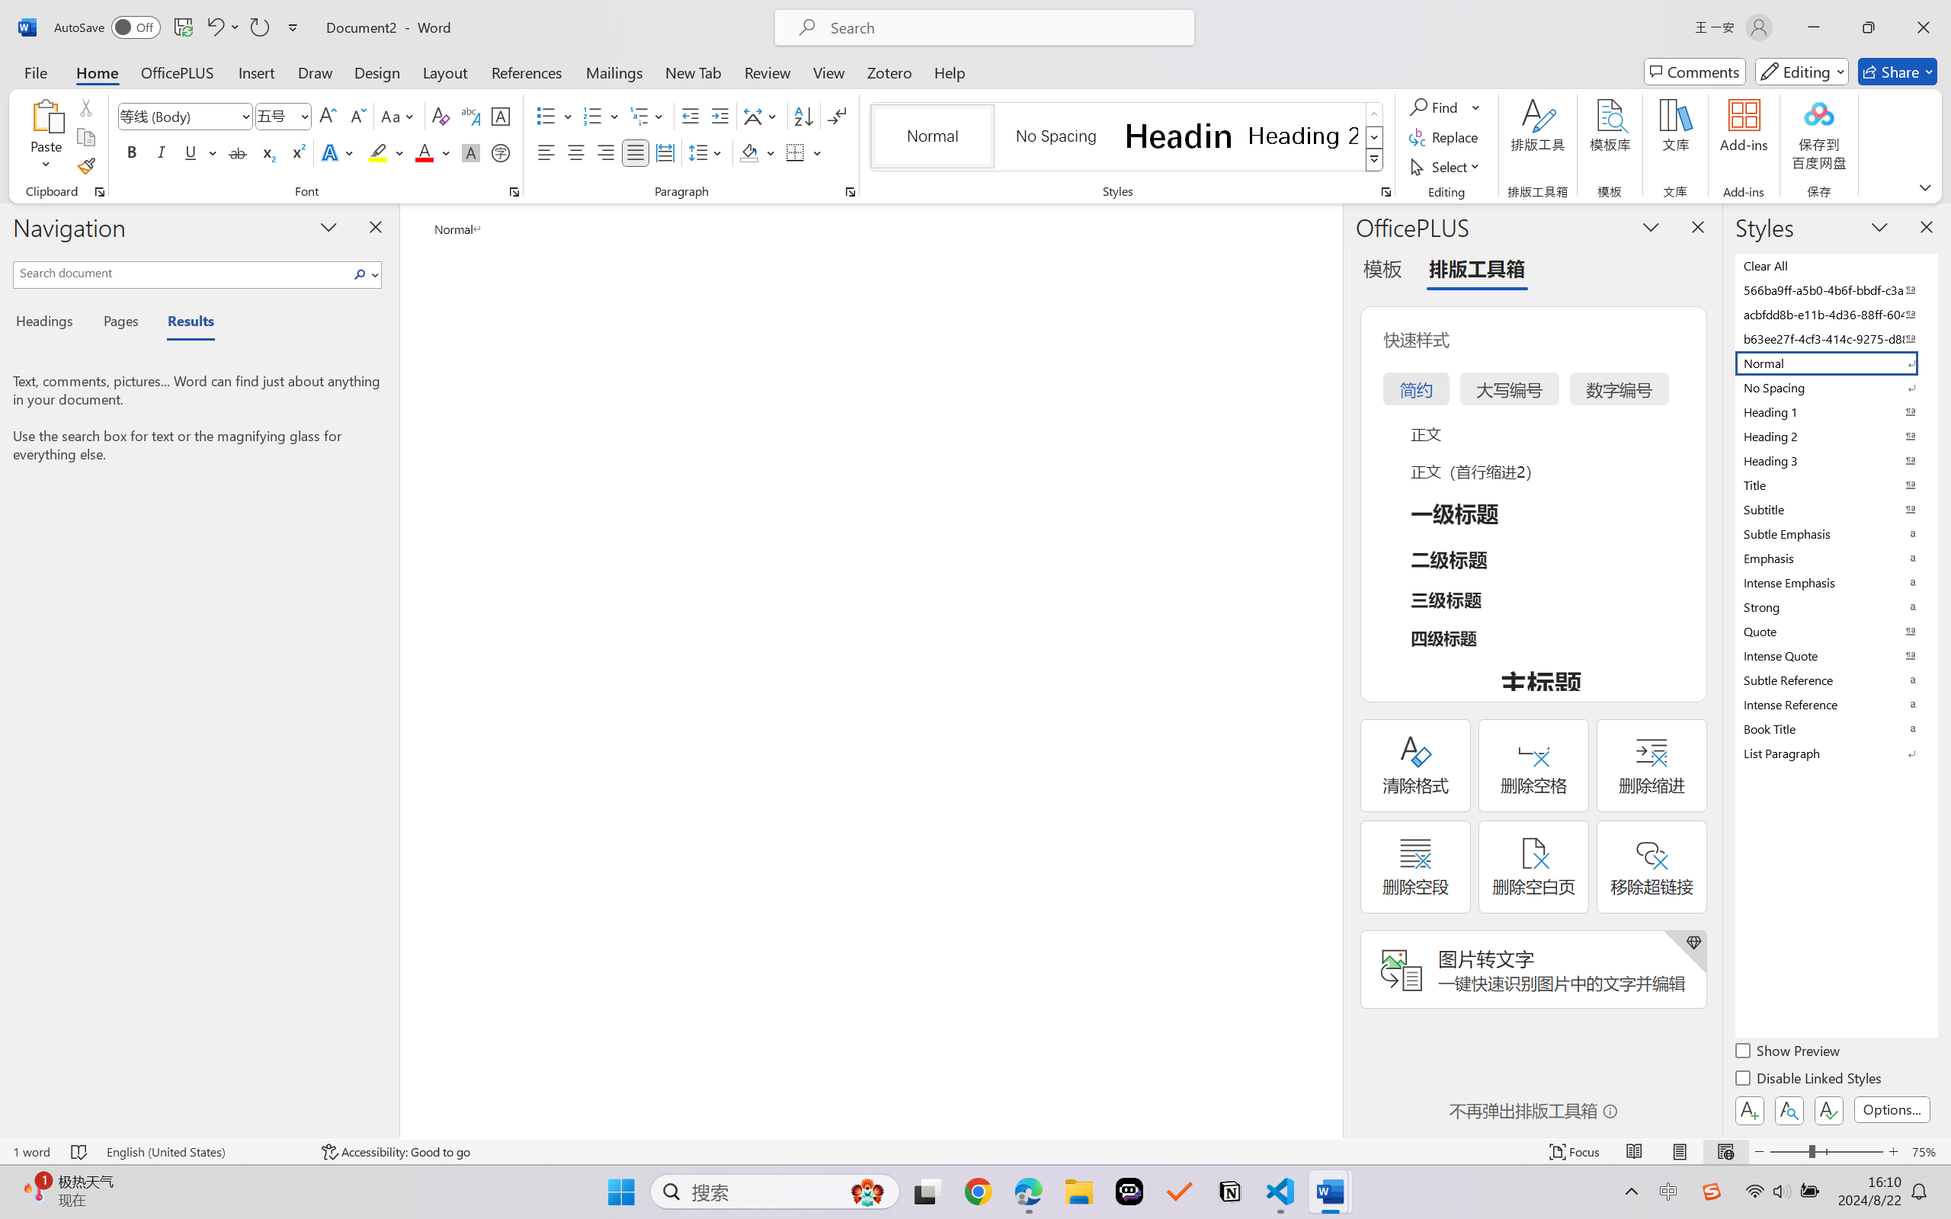 Image resolution: width=1951 pixels, height=1219 pixels. What do you see at coordinates (296, 152) in the screenshot?
I see `Superscript` at bounding box center [296, 152].